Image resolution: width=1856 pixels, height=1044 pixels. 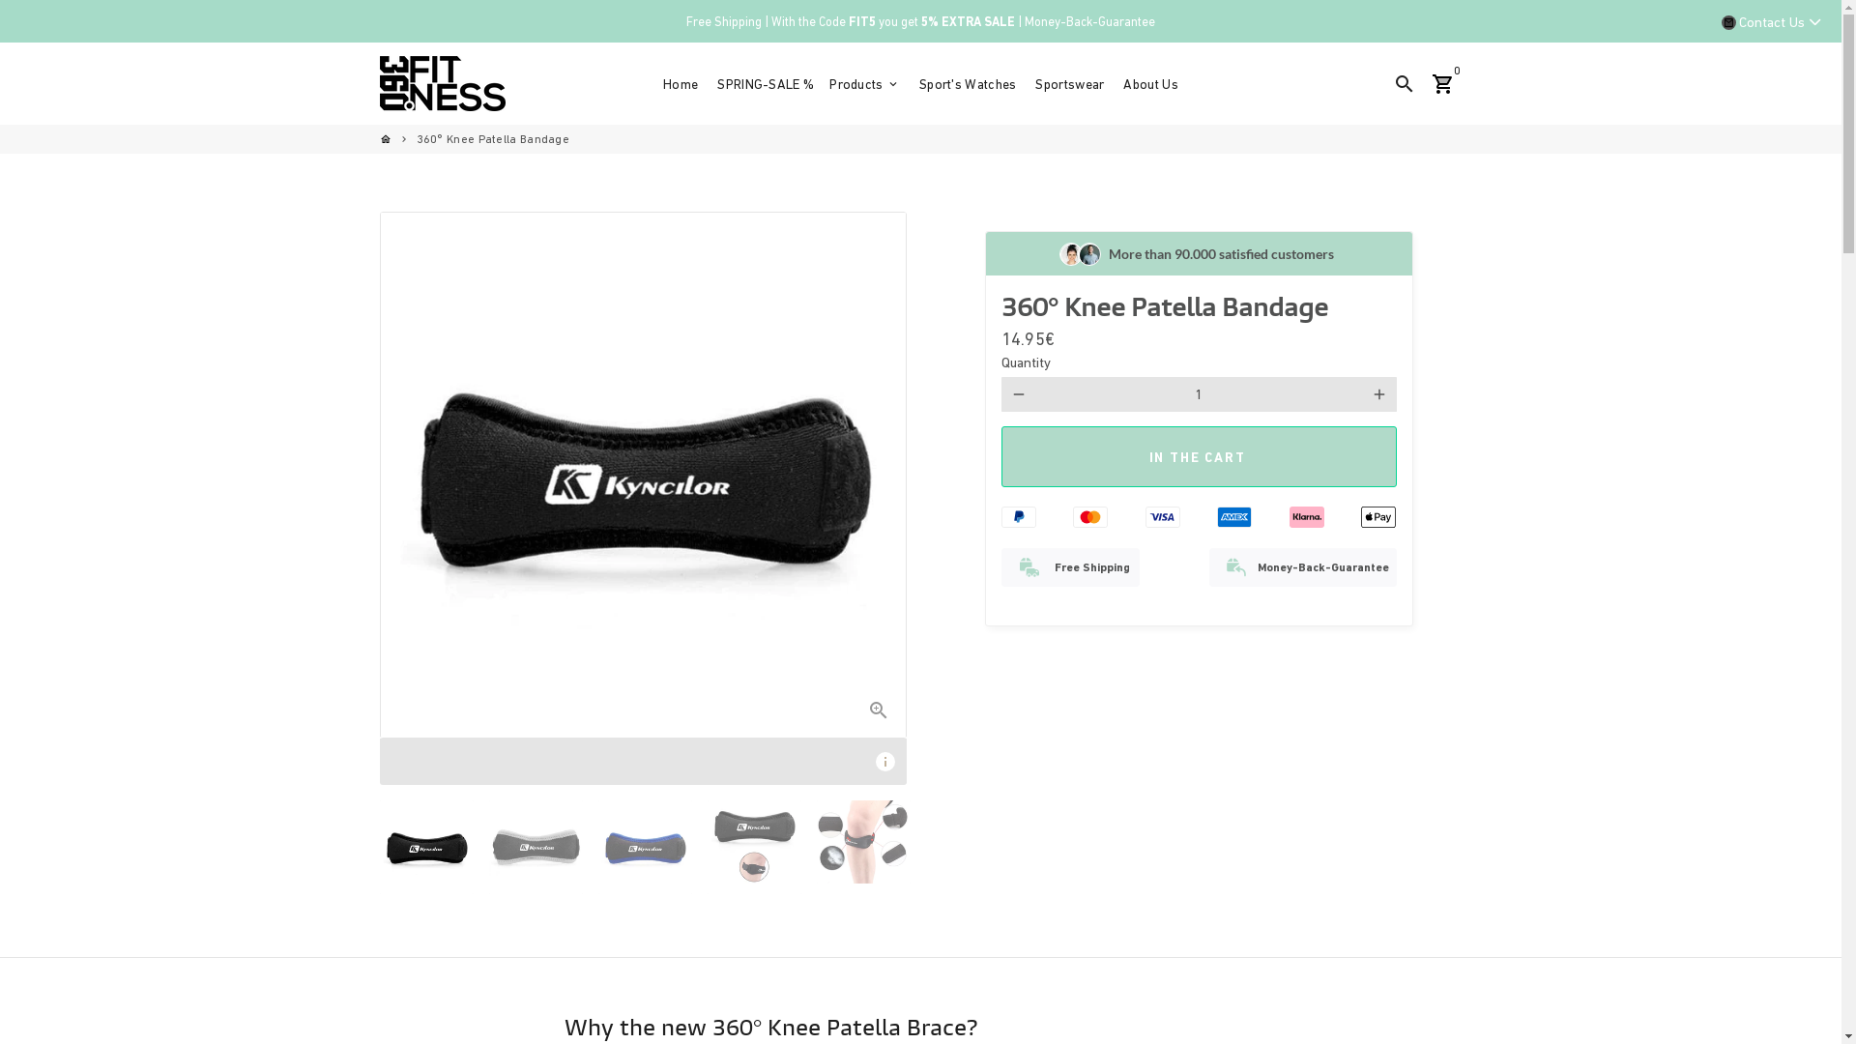 What do you see at coordinates (385, 139) in the screenshot?
I see `home` at bounding box center [385, 139].